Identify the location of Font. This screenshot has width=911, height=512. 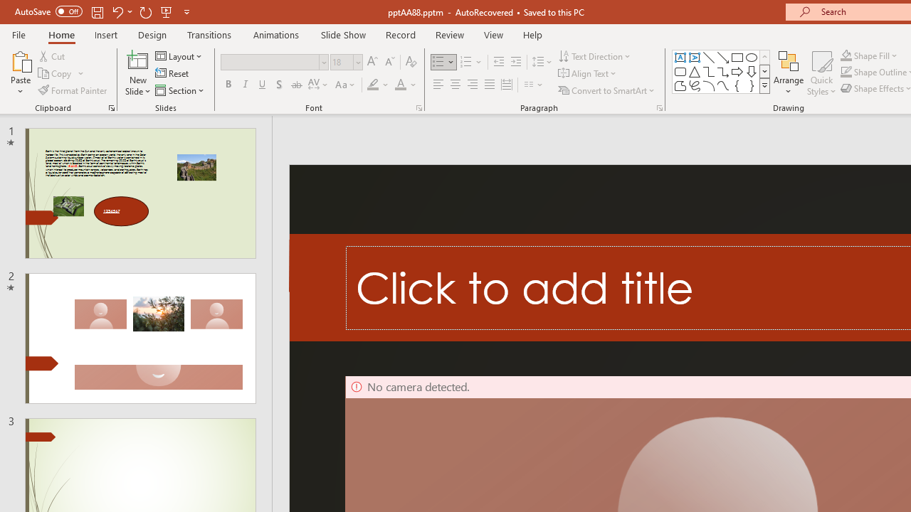
(275, 63).